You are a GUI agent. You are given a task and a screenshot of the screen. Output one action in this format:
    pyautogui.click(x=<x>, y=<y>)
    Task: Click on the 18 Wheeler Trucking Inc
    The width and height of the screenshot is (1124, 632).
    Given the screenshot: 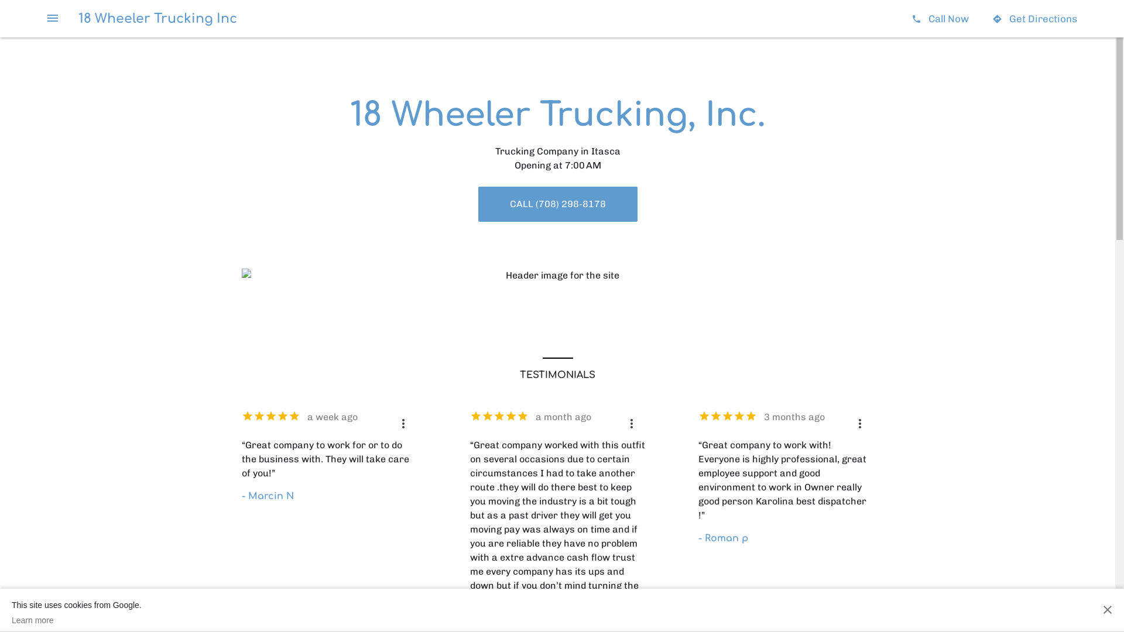 What is the action you would take?
    pyautogui.click(x=158, y=19)
    